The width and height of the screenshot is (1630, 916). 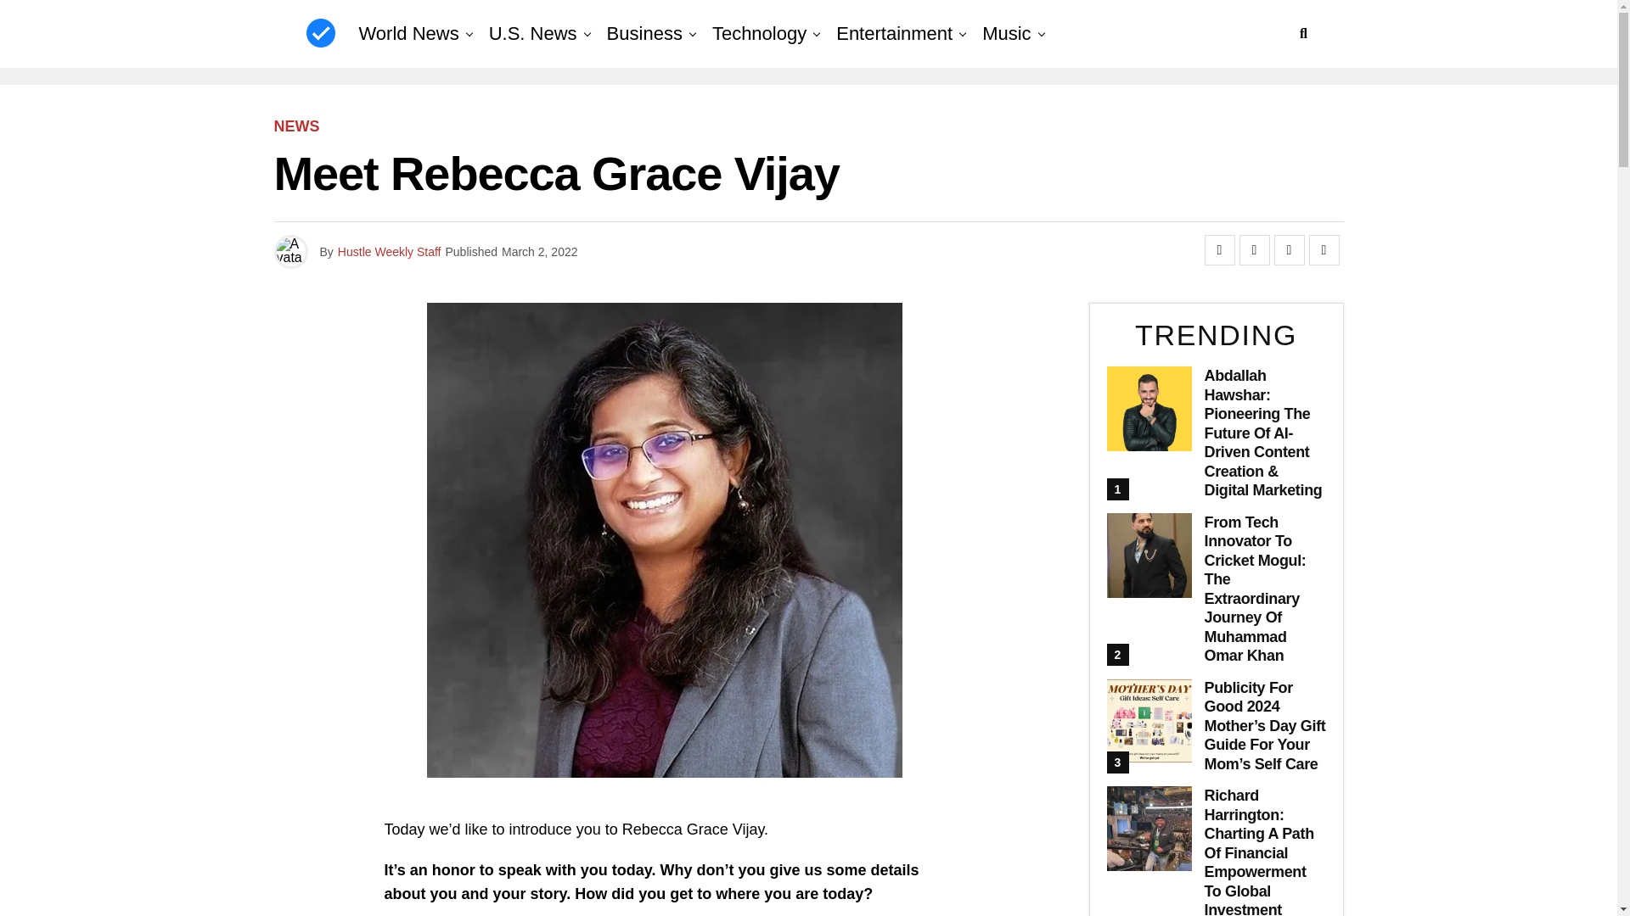 I want to click on Music, so click(x=1006, y=34).